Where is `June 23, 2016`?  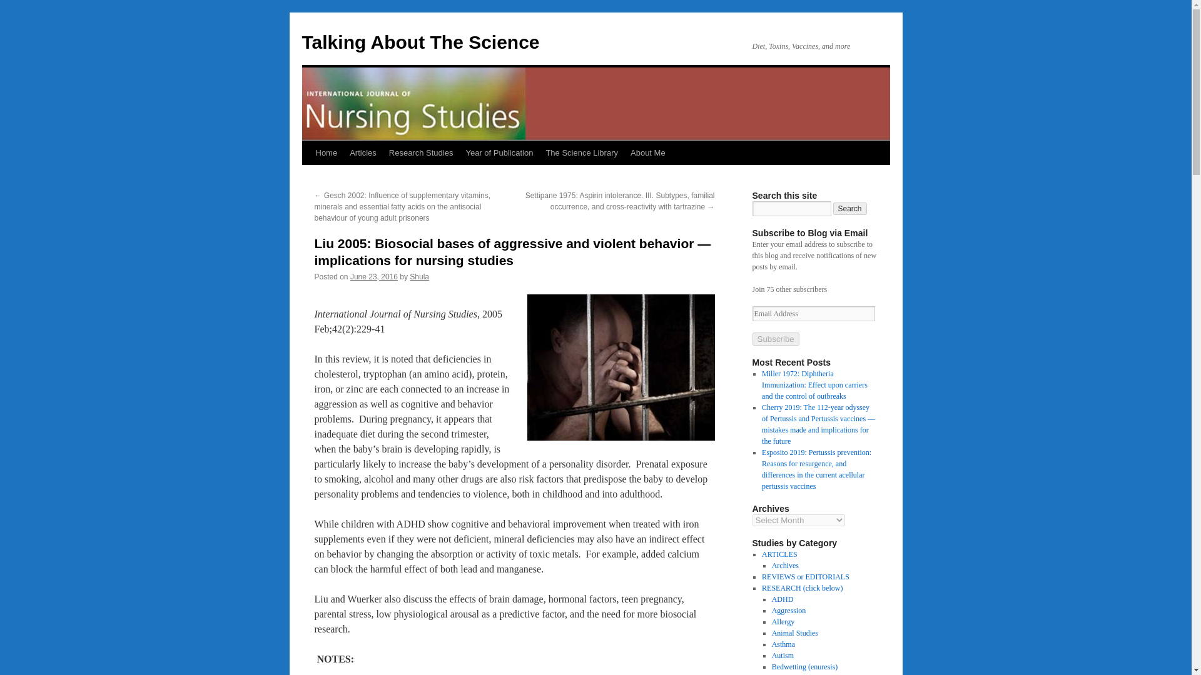
June 23, 2016 is located at coordinates (374, 277).